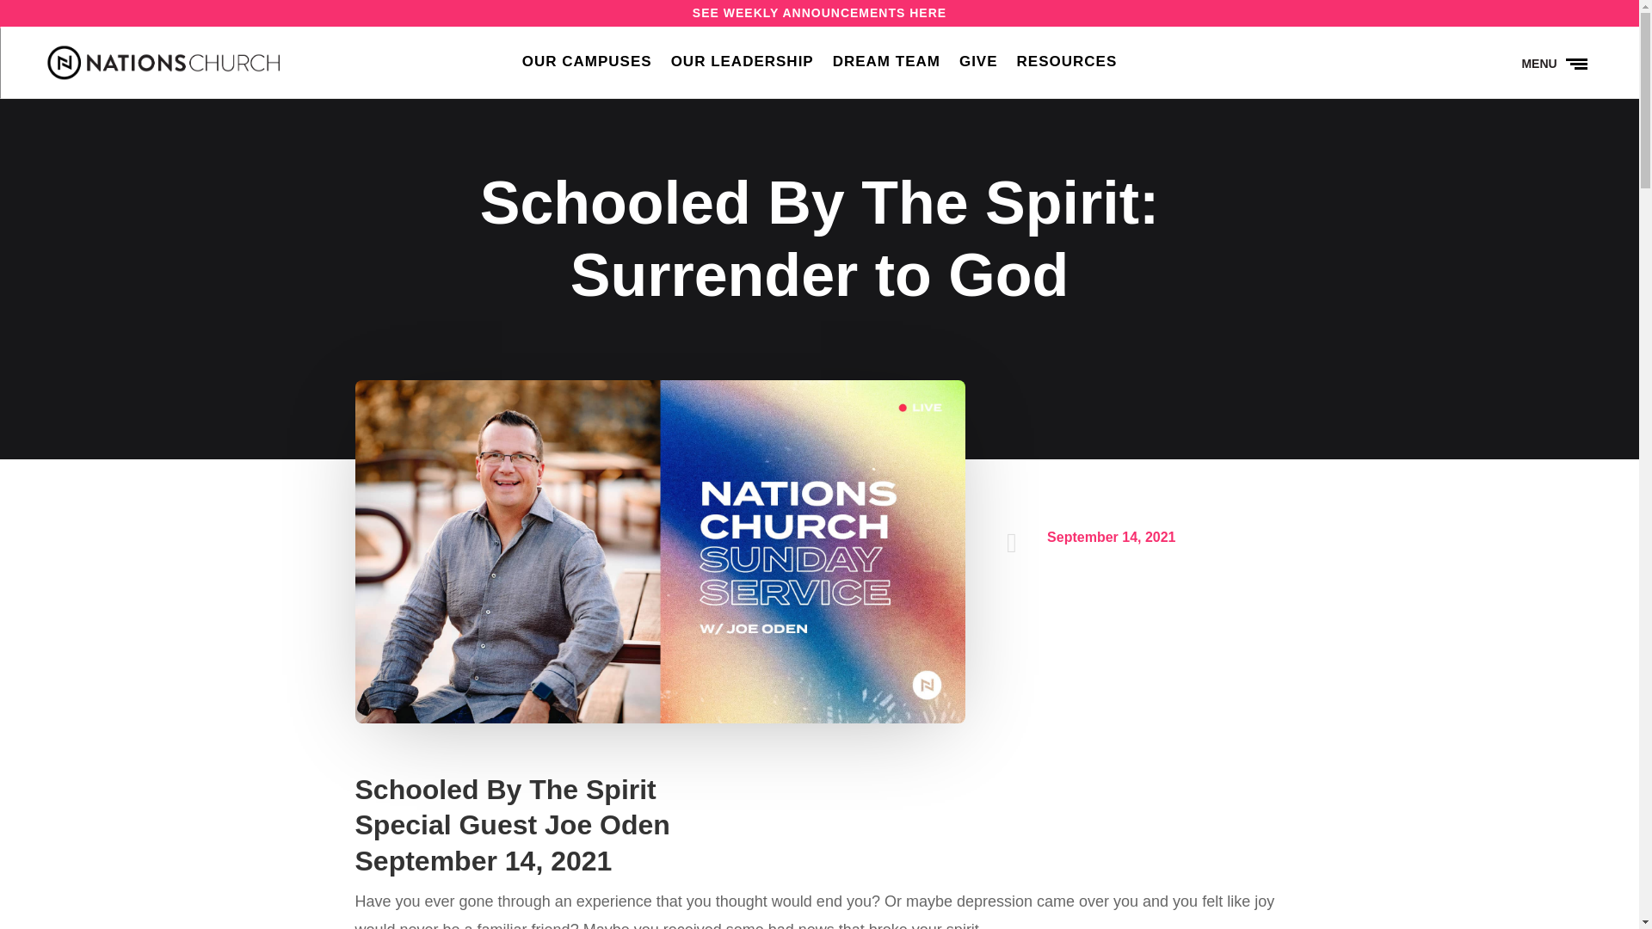 This screenshot has height=929, width=1652. What do you see at coordinates (742, 65) in the screenshot?
I see `OUR LEADERSHIP` at bounding box center [742, 65].